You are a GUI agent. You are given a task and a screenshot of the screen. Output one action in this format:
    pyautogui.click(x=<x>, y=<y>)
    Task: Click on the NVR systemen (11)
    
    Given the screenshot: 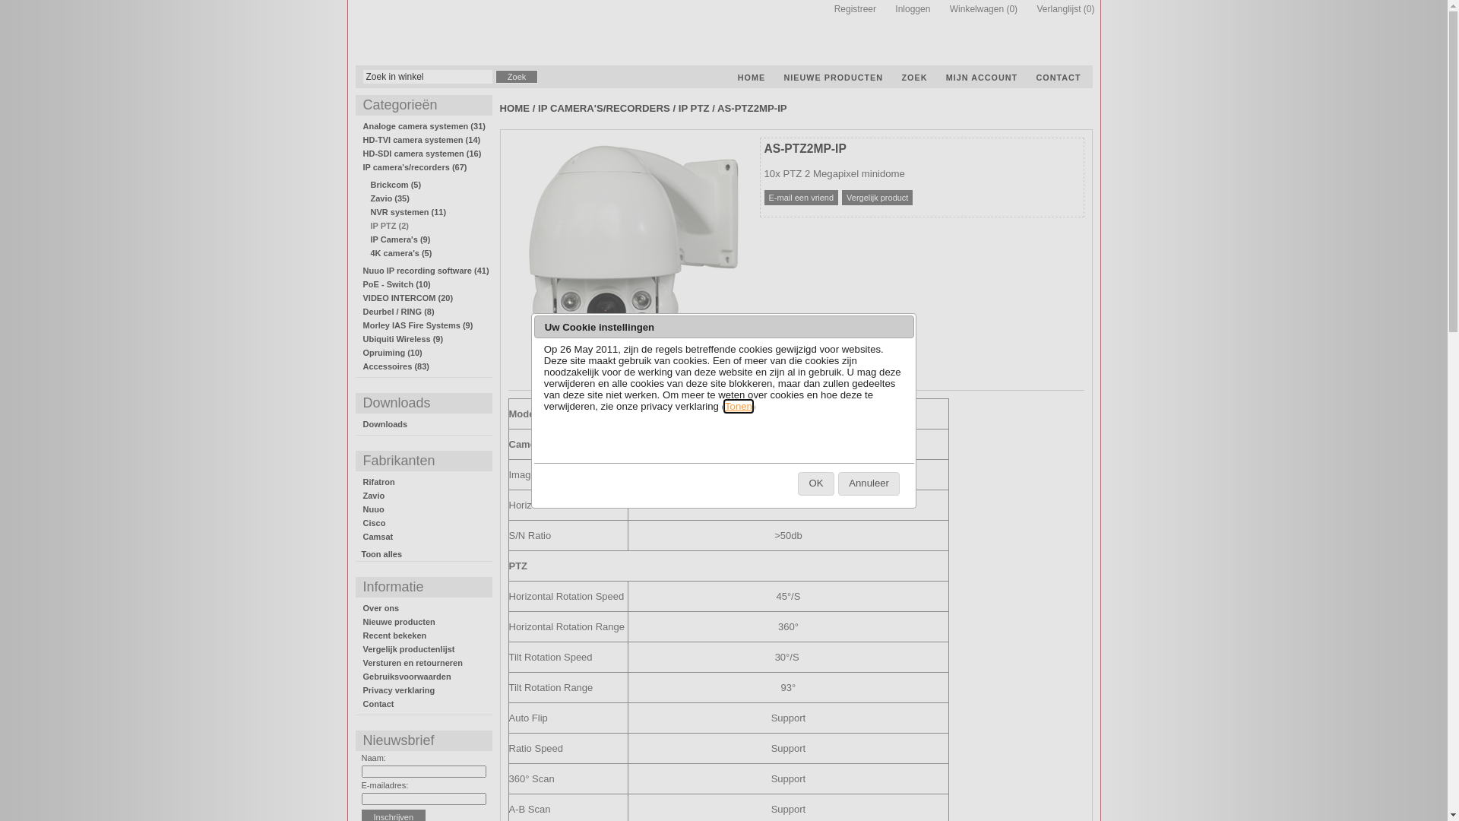 What is the action you would take?
    pyautogui.click(x=409, y=212)
    